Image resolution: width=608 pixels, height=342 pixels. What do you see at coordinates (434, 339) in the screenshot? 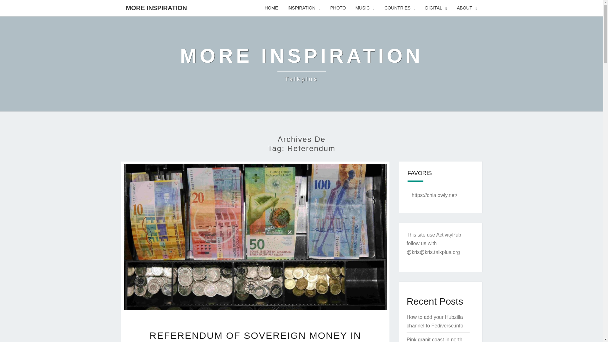
I see `More inspiration` at bounding box center [434, 339].